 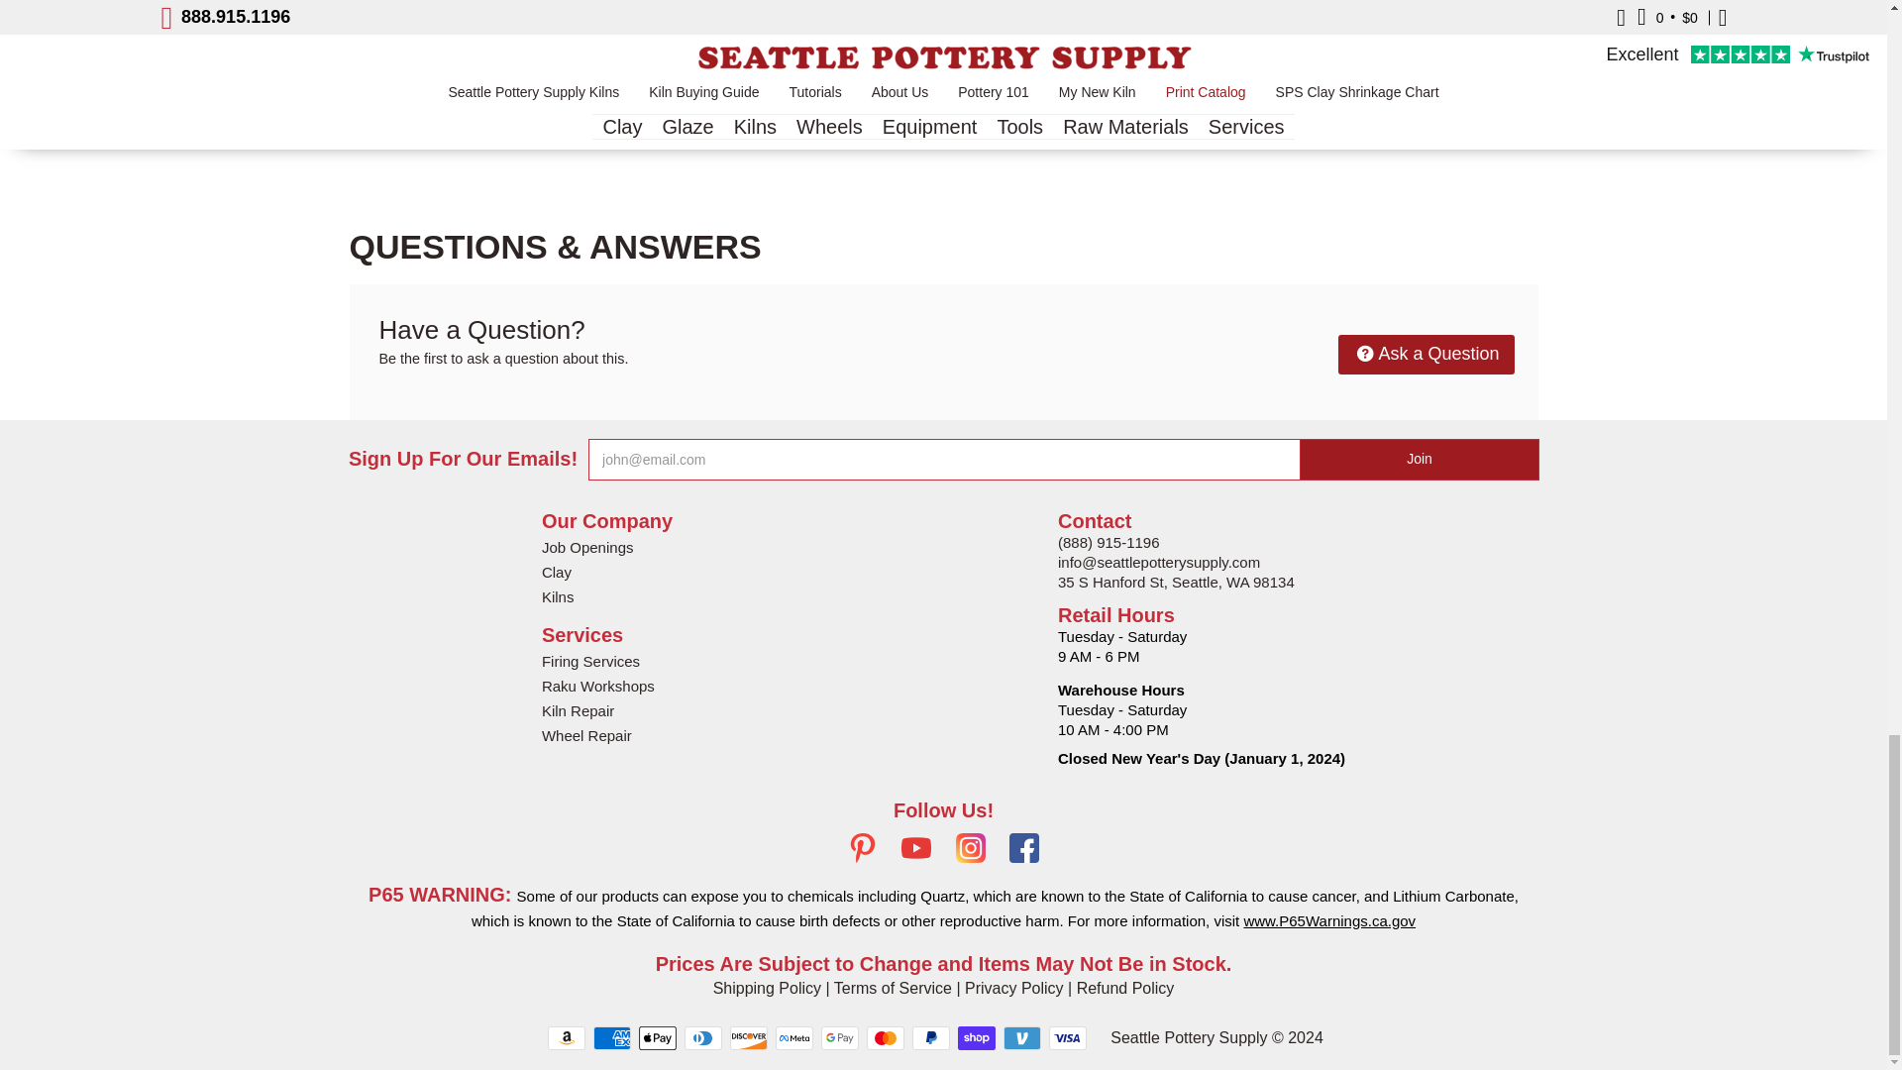 What do you see at coordinates (931, 1037) in the screenshot?
I see `PayPal` at bounding box center [931, 1037].